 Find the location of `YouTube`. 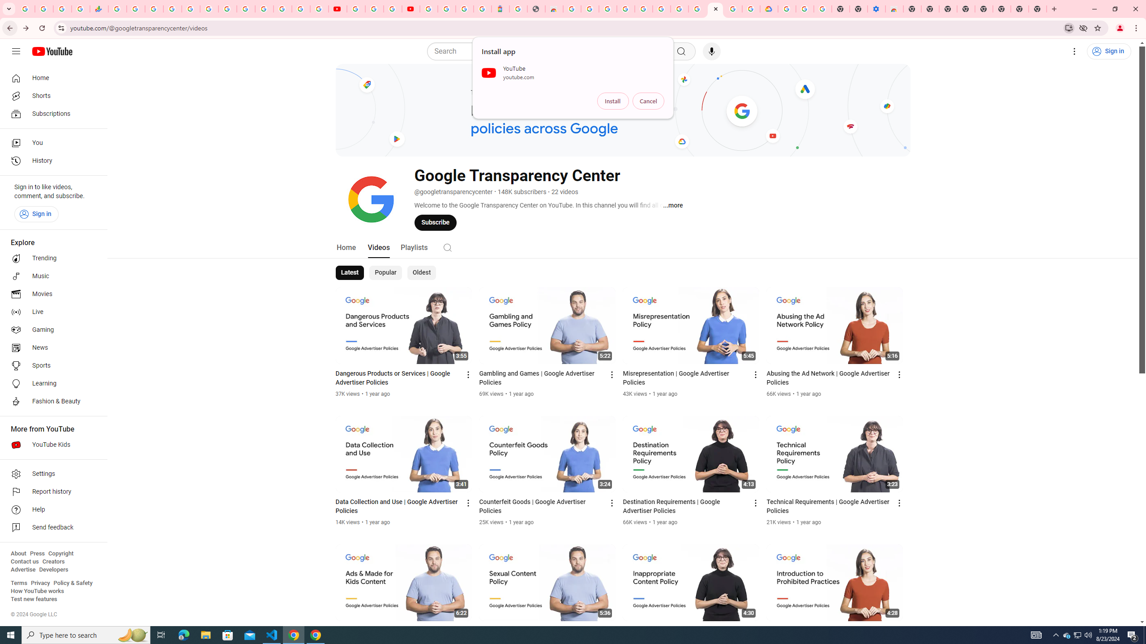

YouTube is located at coordinates (338, 9).